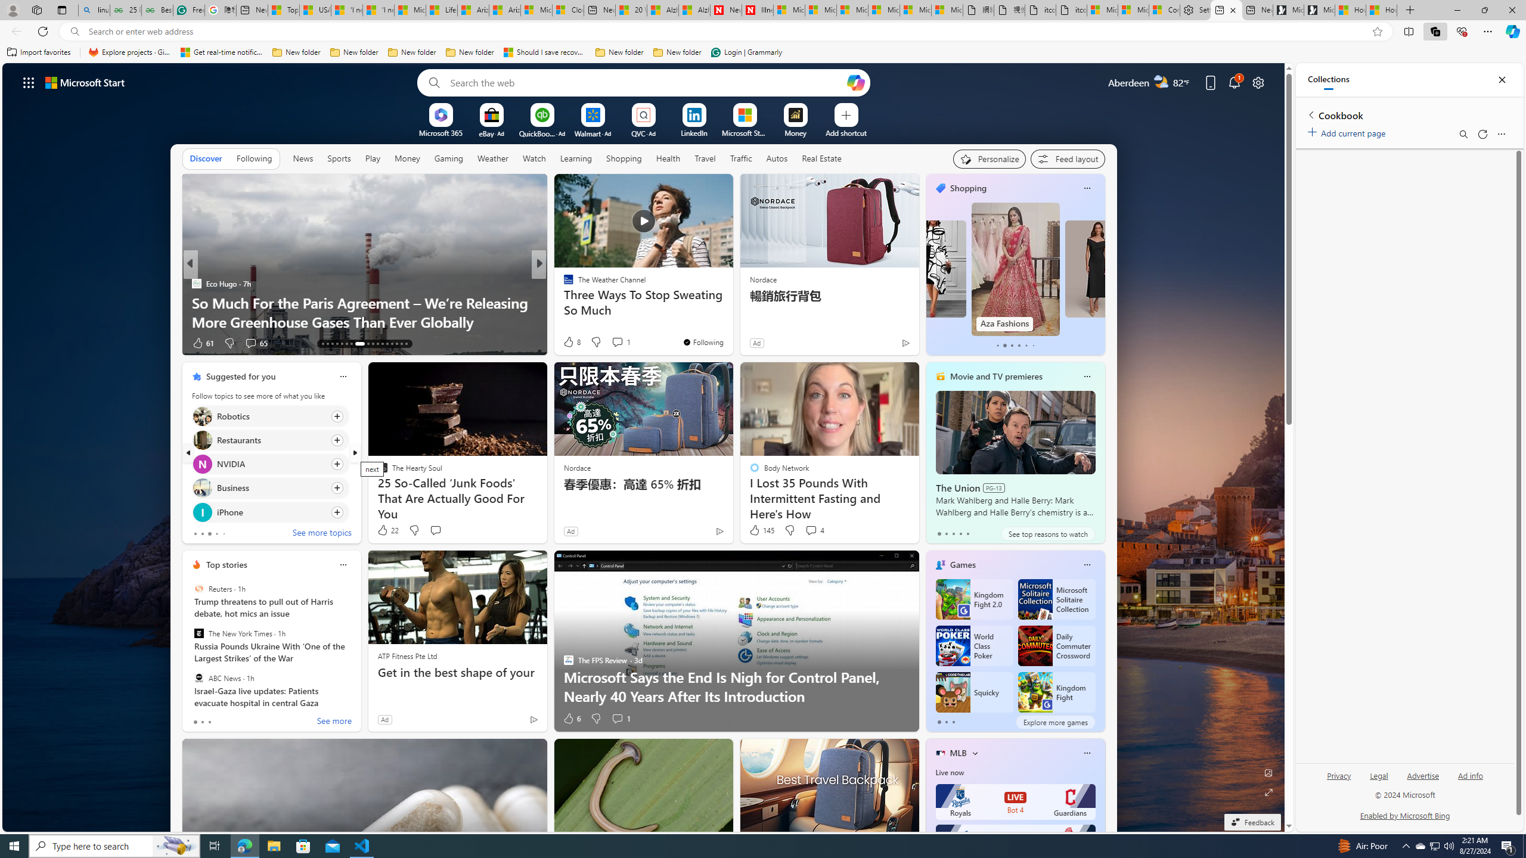 The image size is (1526, 858). I want to click on How to Use a TV as a Computer Monitor, so click(1382, 10).